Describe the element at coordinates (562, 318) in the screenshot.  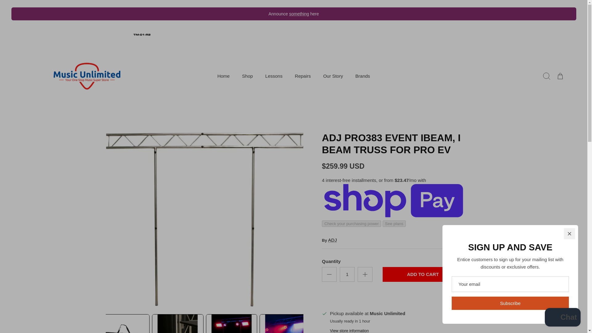
I see `Shopify online store chat` at that location.